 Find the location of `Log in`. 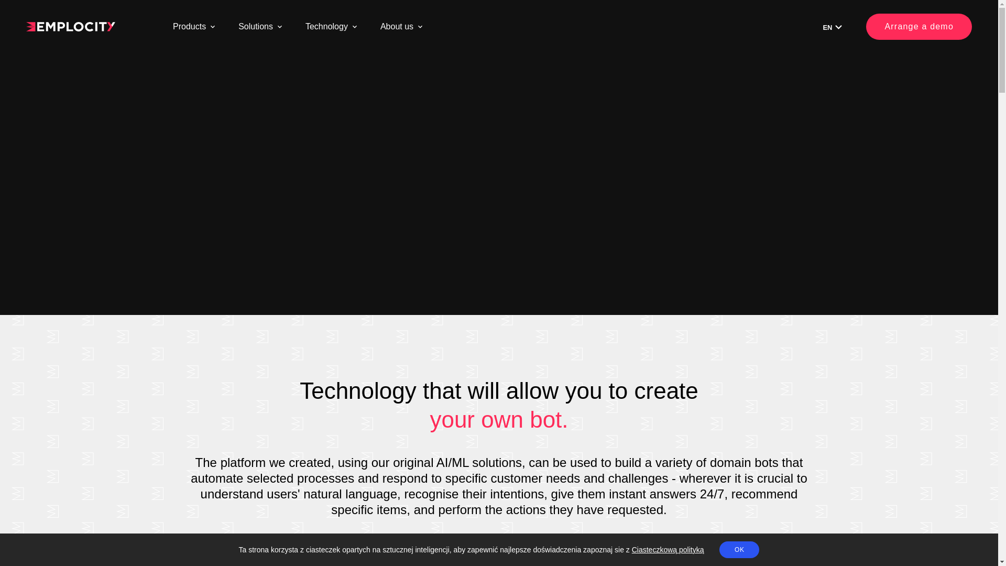

Log in is located at coordinates (393, 73).